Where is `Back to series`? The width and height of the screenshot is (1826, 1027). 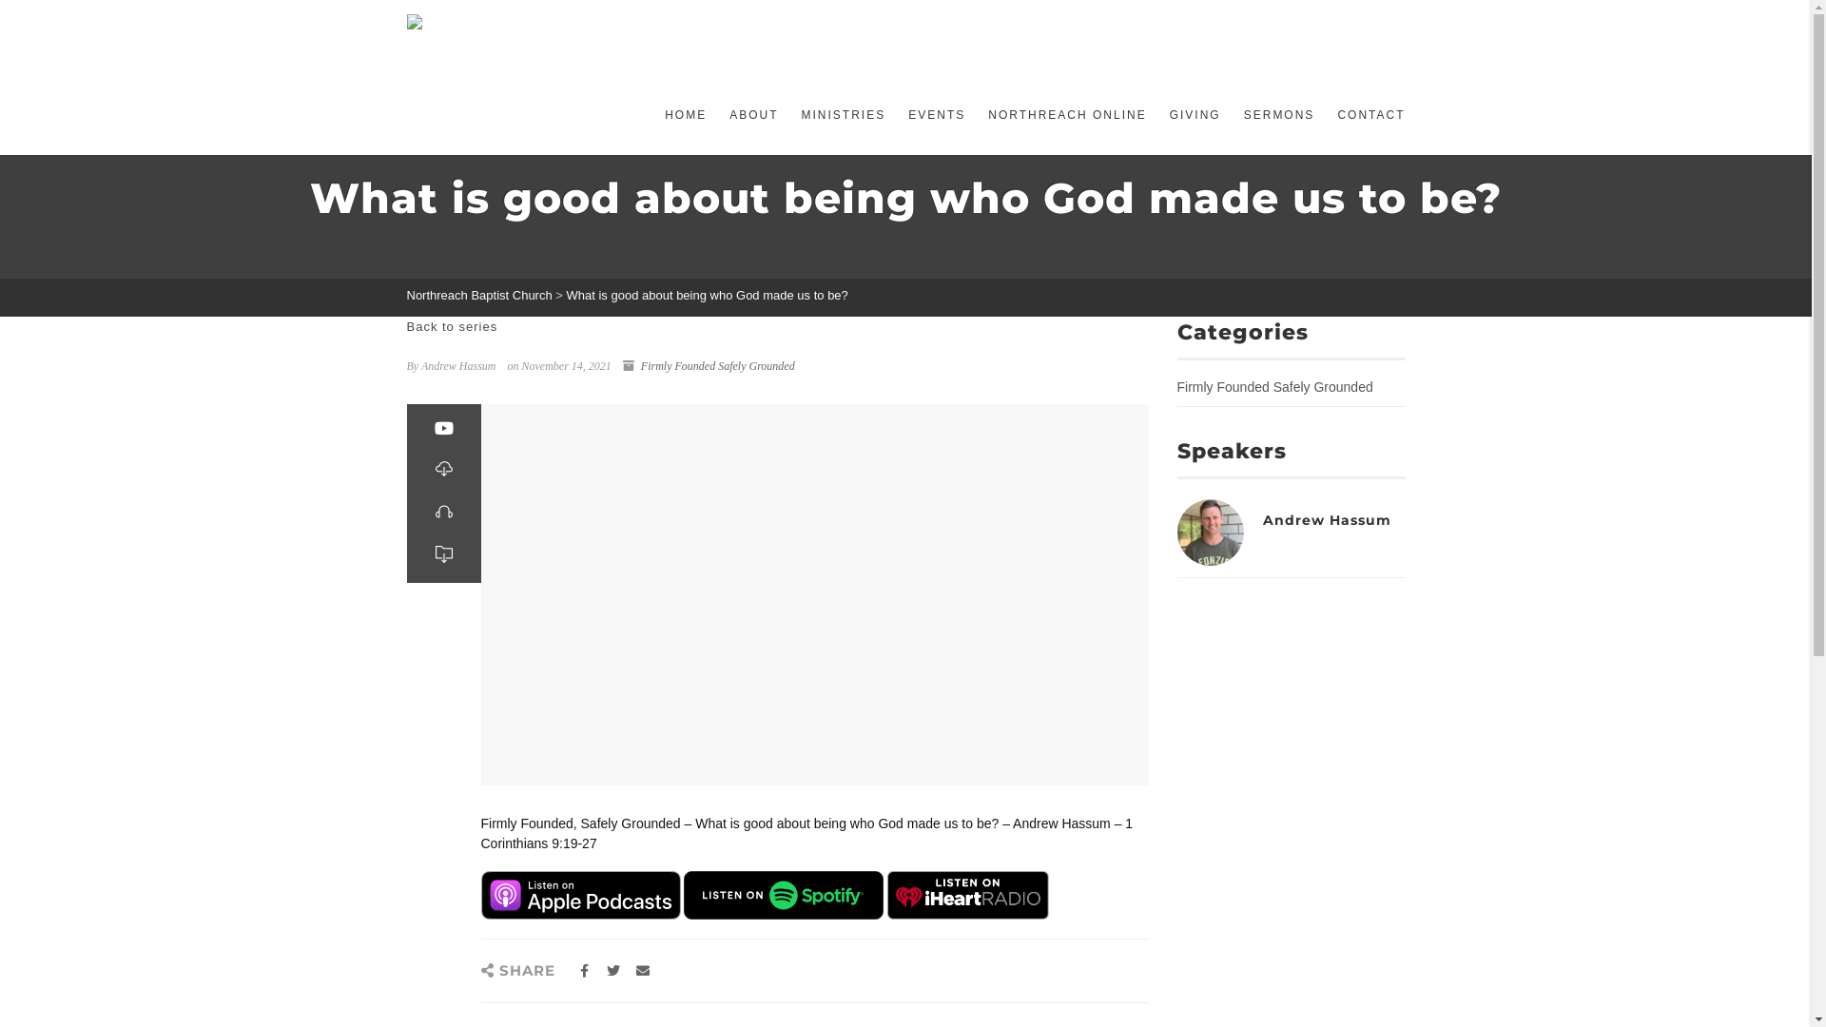
Back to series is located at coordinates (453, 327).